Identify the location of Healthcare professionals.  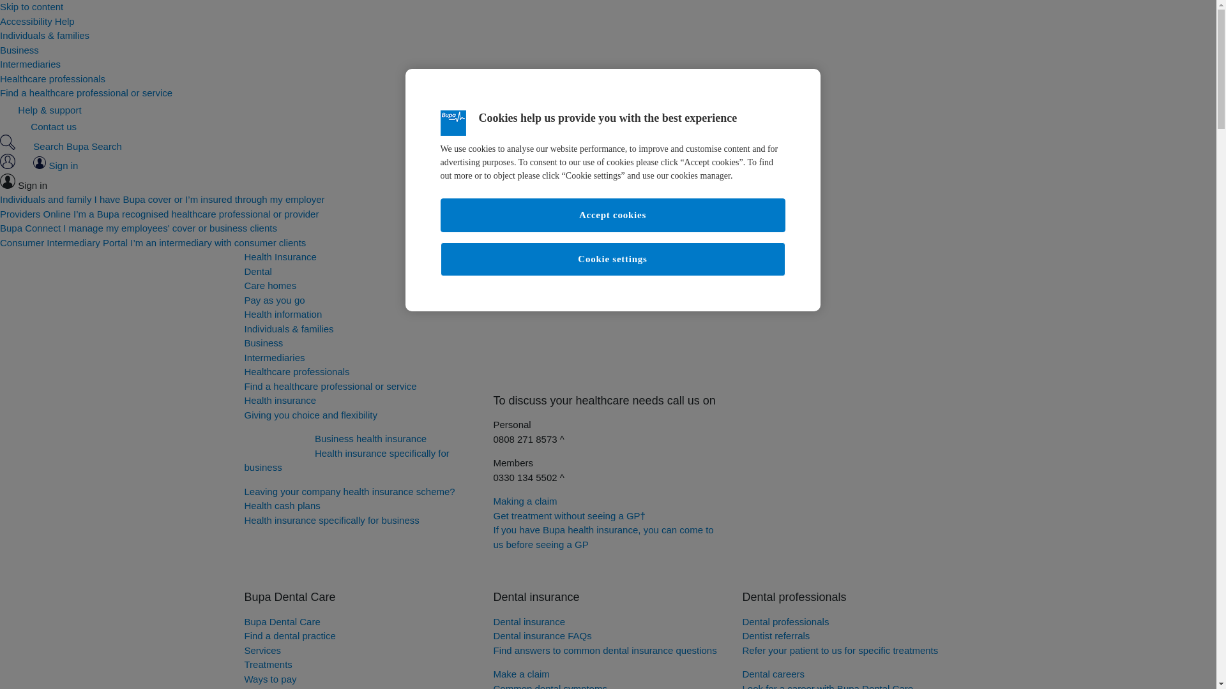
(296, 371).